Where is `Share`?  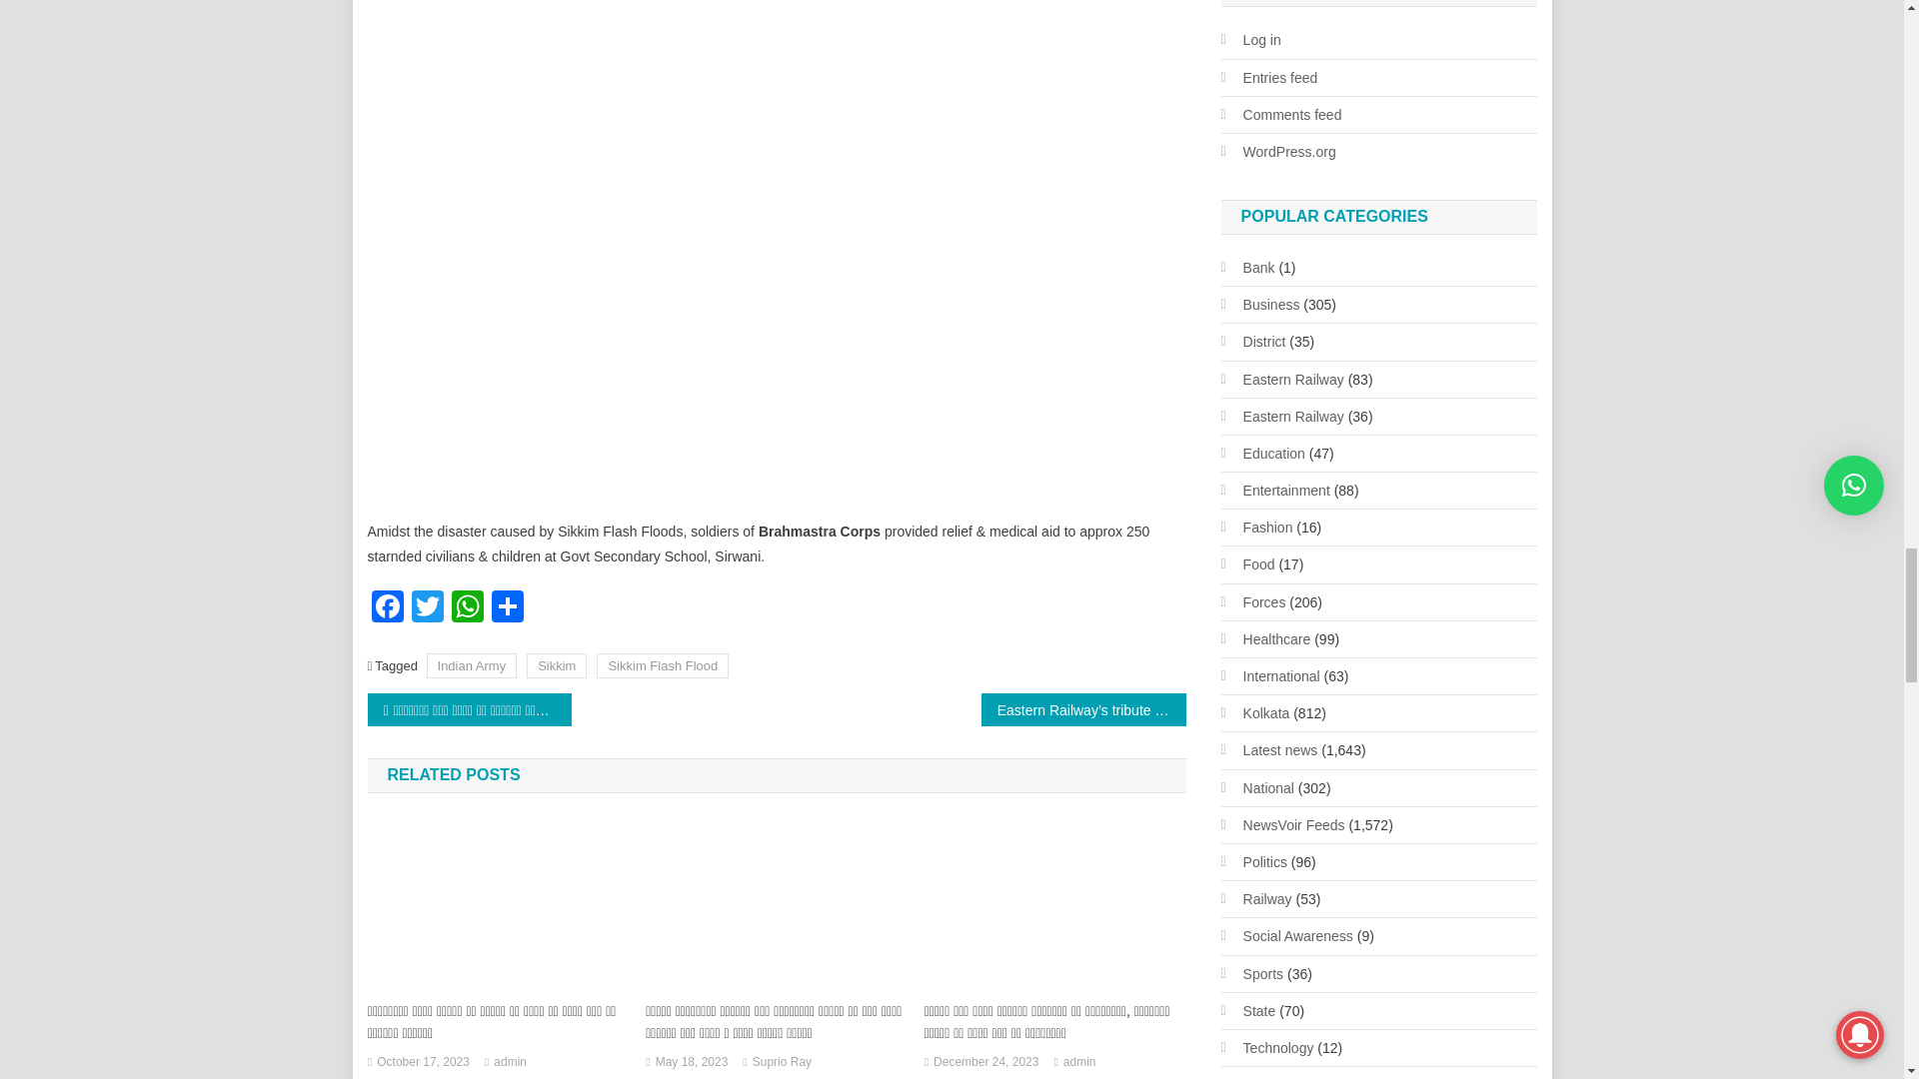
Share is located at coordinates (508, 607).